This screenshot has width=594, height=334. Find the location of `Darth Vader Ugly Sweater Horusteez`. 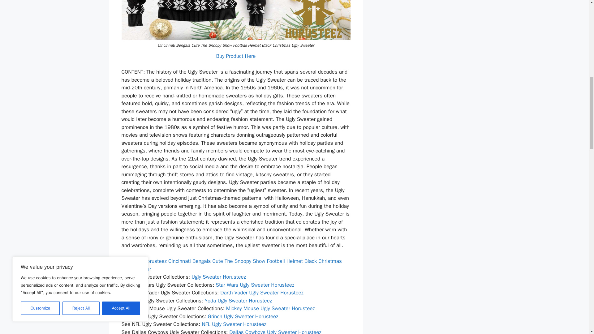

Darth Vader Ugly Sweater Horusteez is located at coordinates (262, 293).